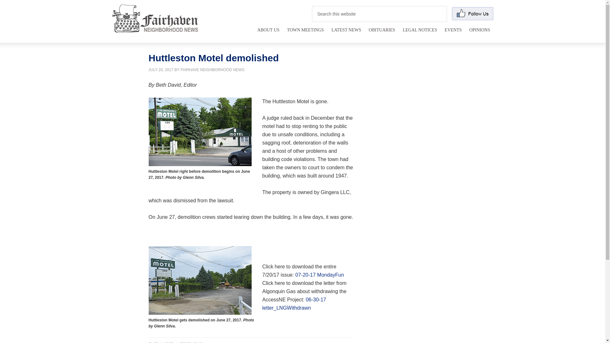 The image size is (610, 343). I want to click on OPINIONS, so click(479, 34).